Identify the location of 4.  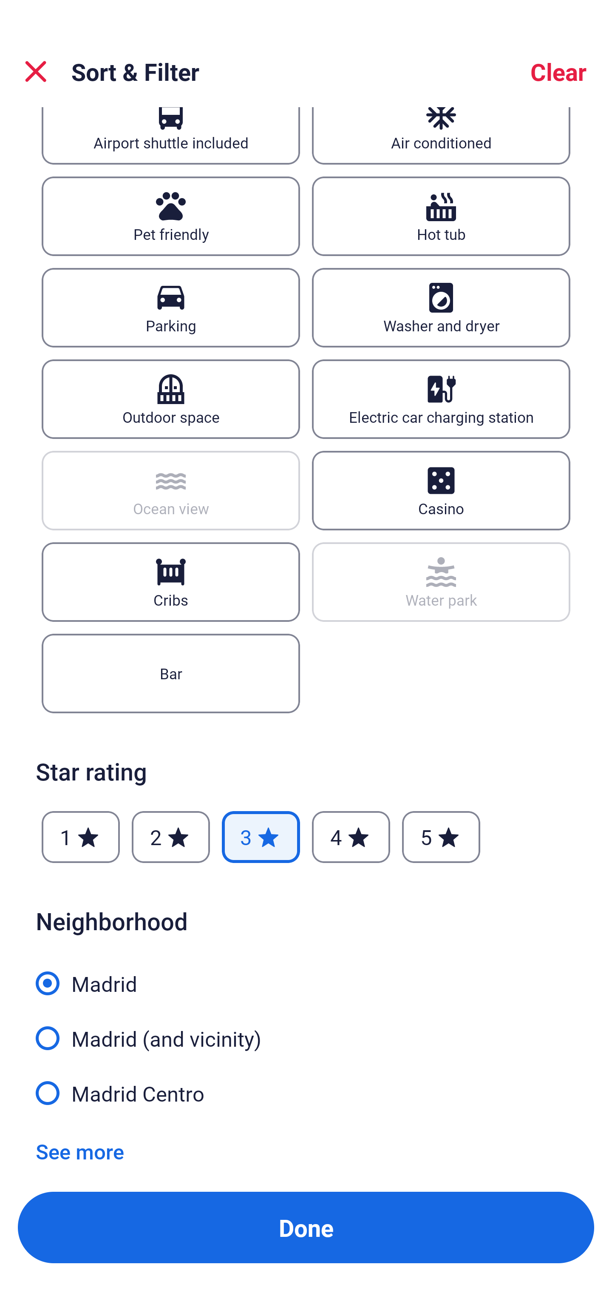
(351, 837).